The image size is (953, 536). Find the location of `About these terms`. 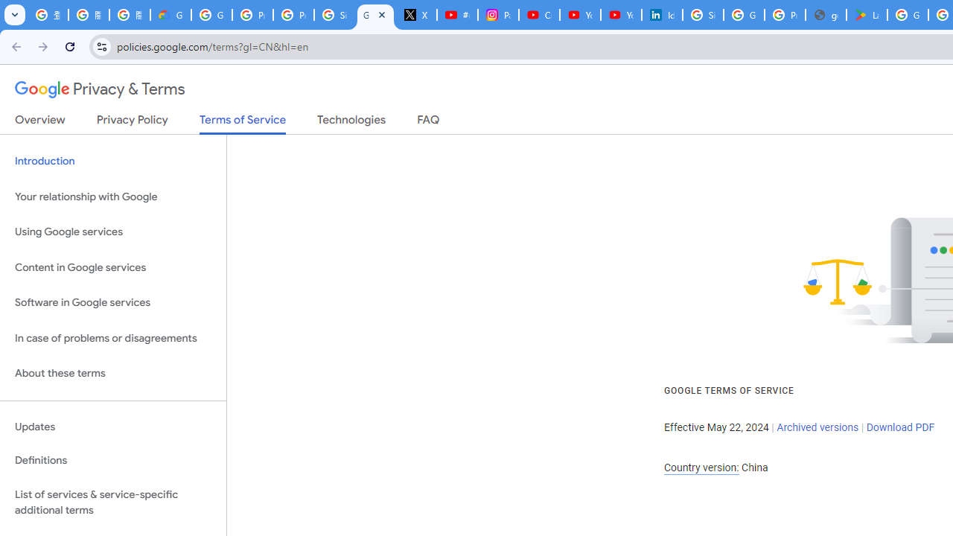

About these terms is located at coordinates (113, 374).